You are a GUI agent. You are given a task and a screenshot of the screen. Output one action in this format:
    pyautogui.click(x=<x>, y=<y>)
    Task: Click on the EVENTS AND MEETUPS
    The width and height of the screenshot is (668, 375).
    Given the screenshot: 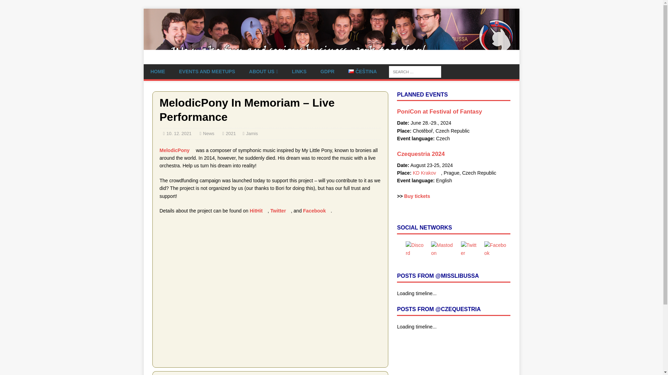 What is the action you would take?
    pyautogui.click(x=207, y=71)
    